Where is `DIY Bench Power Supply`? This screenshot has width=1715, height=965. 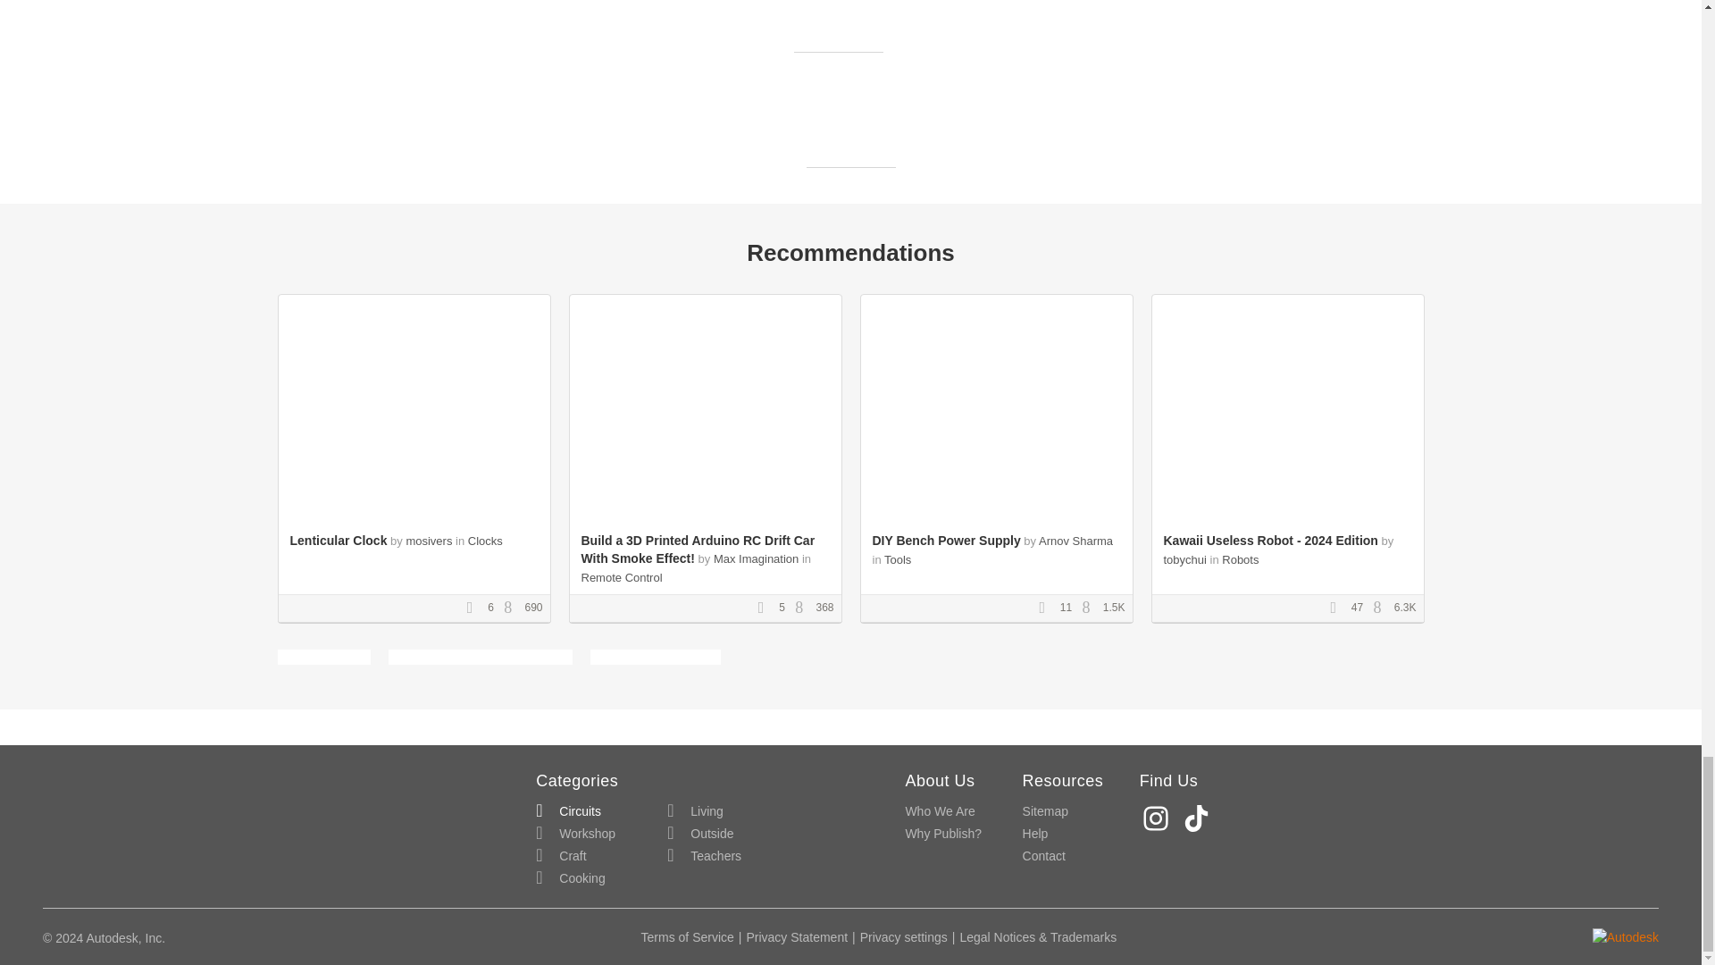
DIY Bench Power Supply is located at coordinates (945, 541).